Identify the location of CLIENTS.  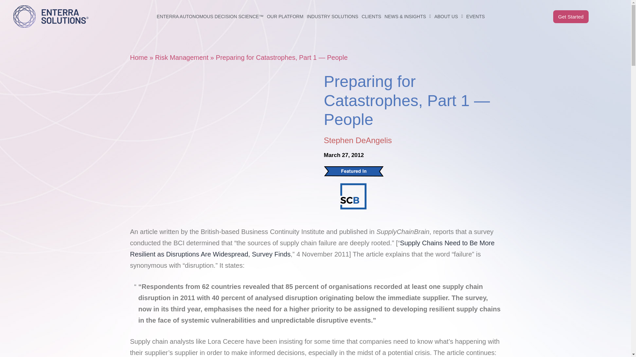
(371, 5).